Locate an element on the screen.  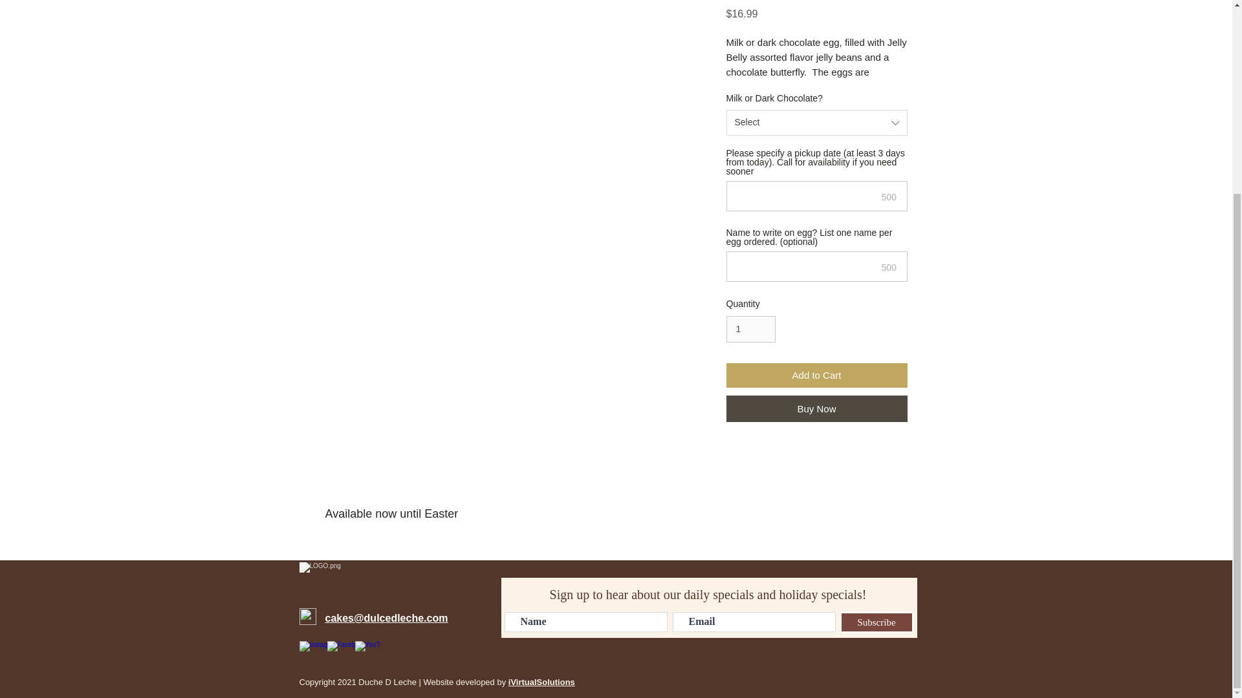
Select is located at coordinates (816, 122).